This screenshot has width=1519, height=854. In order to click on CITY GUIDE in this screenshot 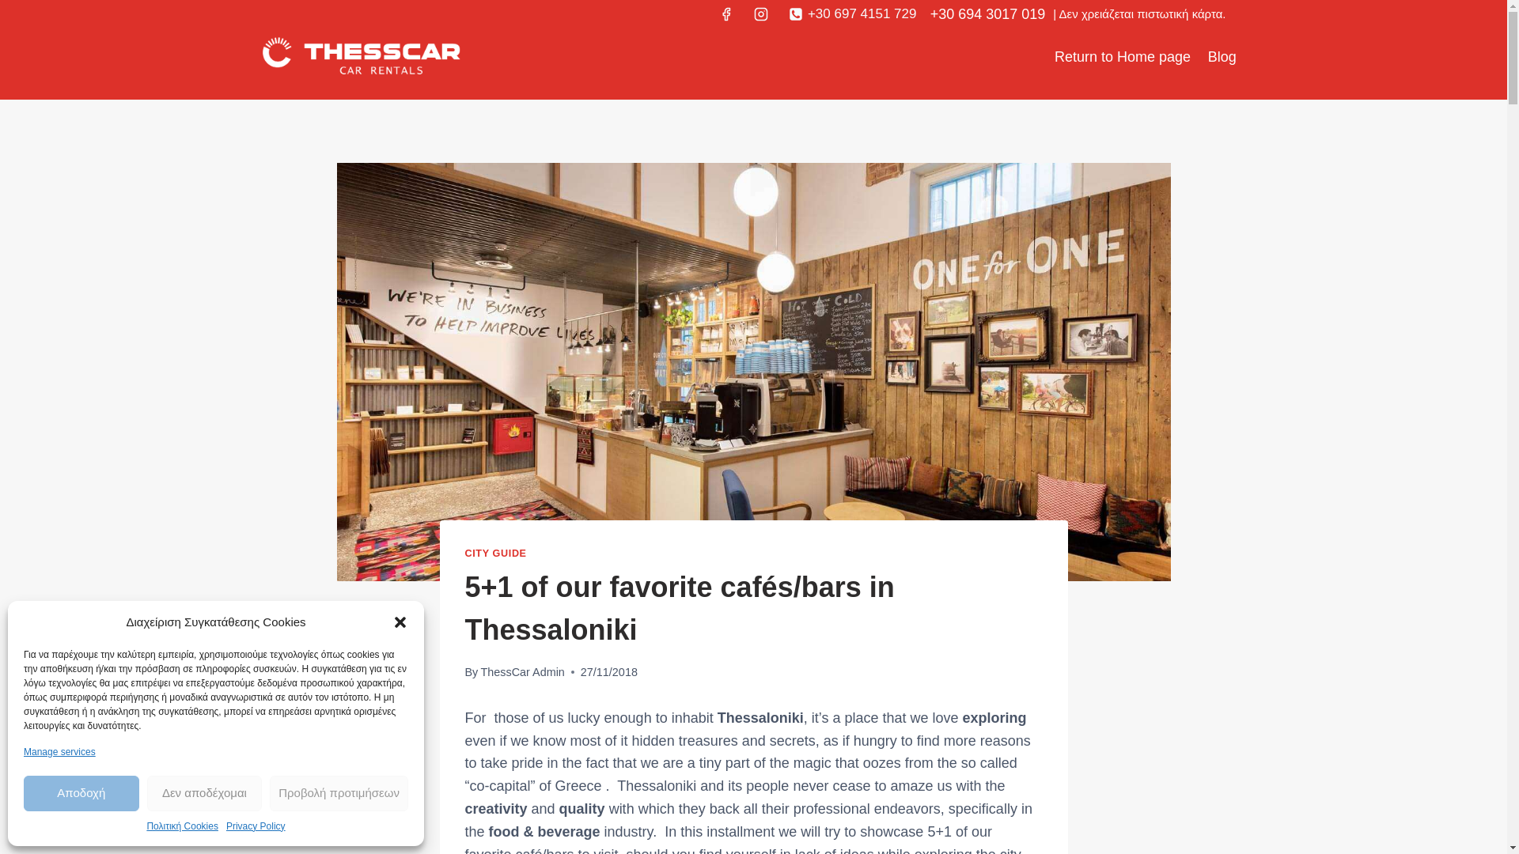, I will do `click(495, 554)`.